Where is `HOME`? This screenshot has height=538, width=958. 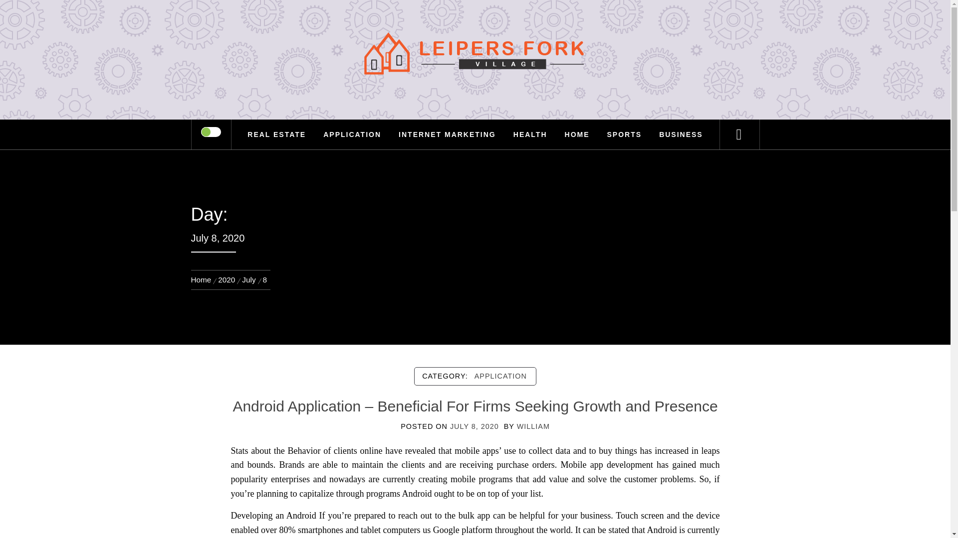
HOME is located at coordinates (577, 134).